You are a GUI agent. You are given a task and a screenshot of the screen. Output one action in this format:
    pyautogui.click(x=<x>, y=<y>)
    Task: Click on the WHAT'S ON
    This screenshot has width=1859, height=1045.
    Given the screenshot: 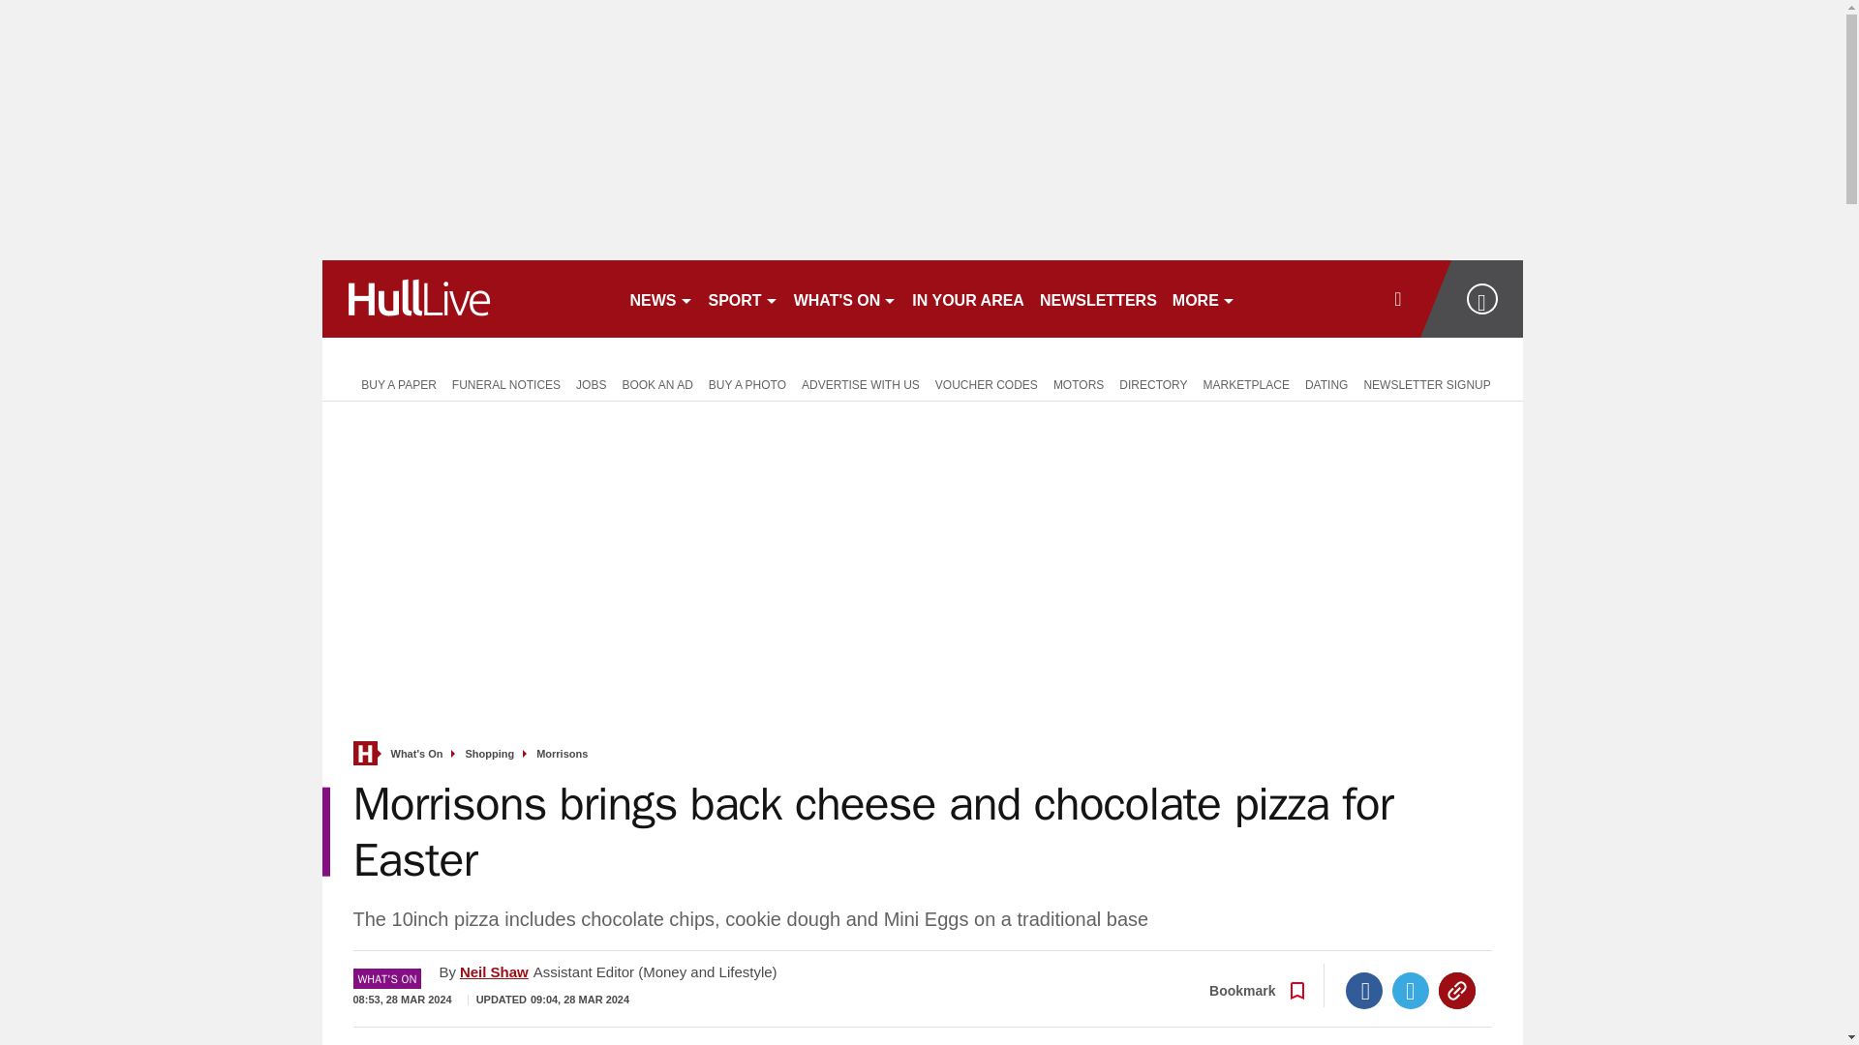 What is the action you would take?
    pyautogui.click(x=846, y=298)
    